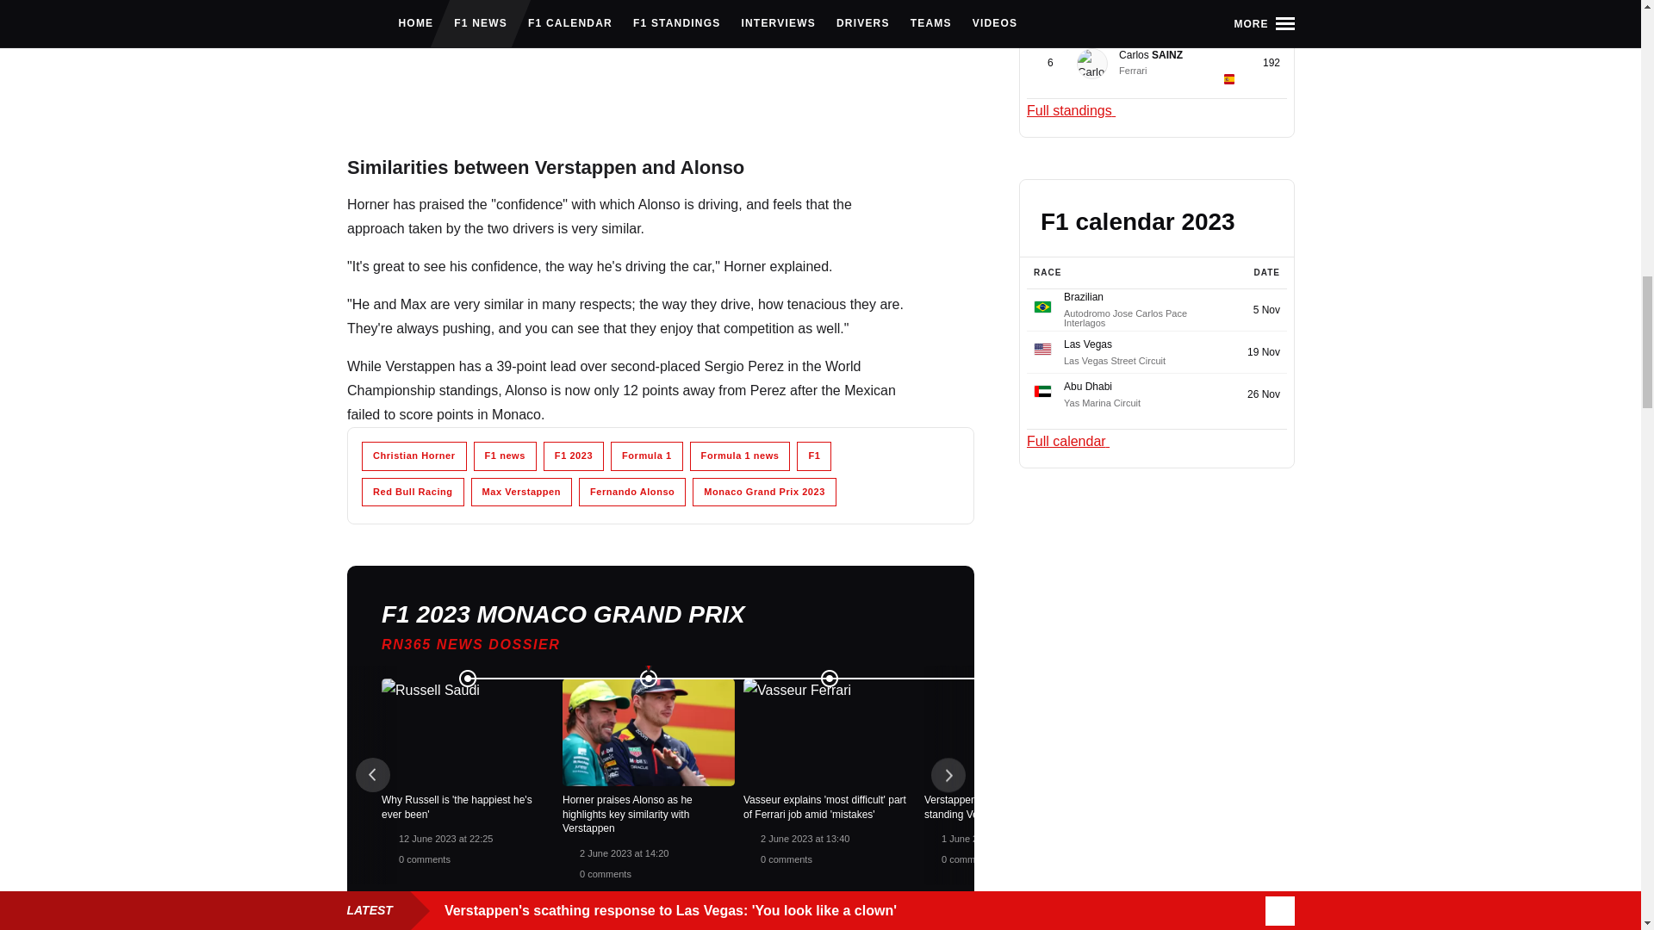  What do you see at coordinates (624, 852) in the screenshot?
I see `Friday 2 June 2023 at 14:20` at bounding box center [624, 852].